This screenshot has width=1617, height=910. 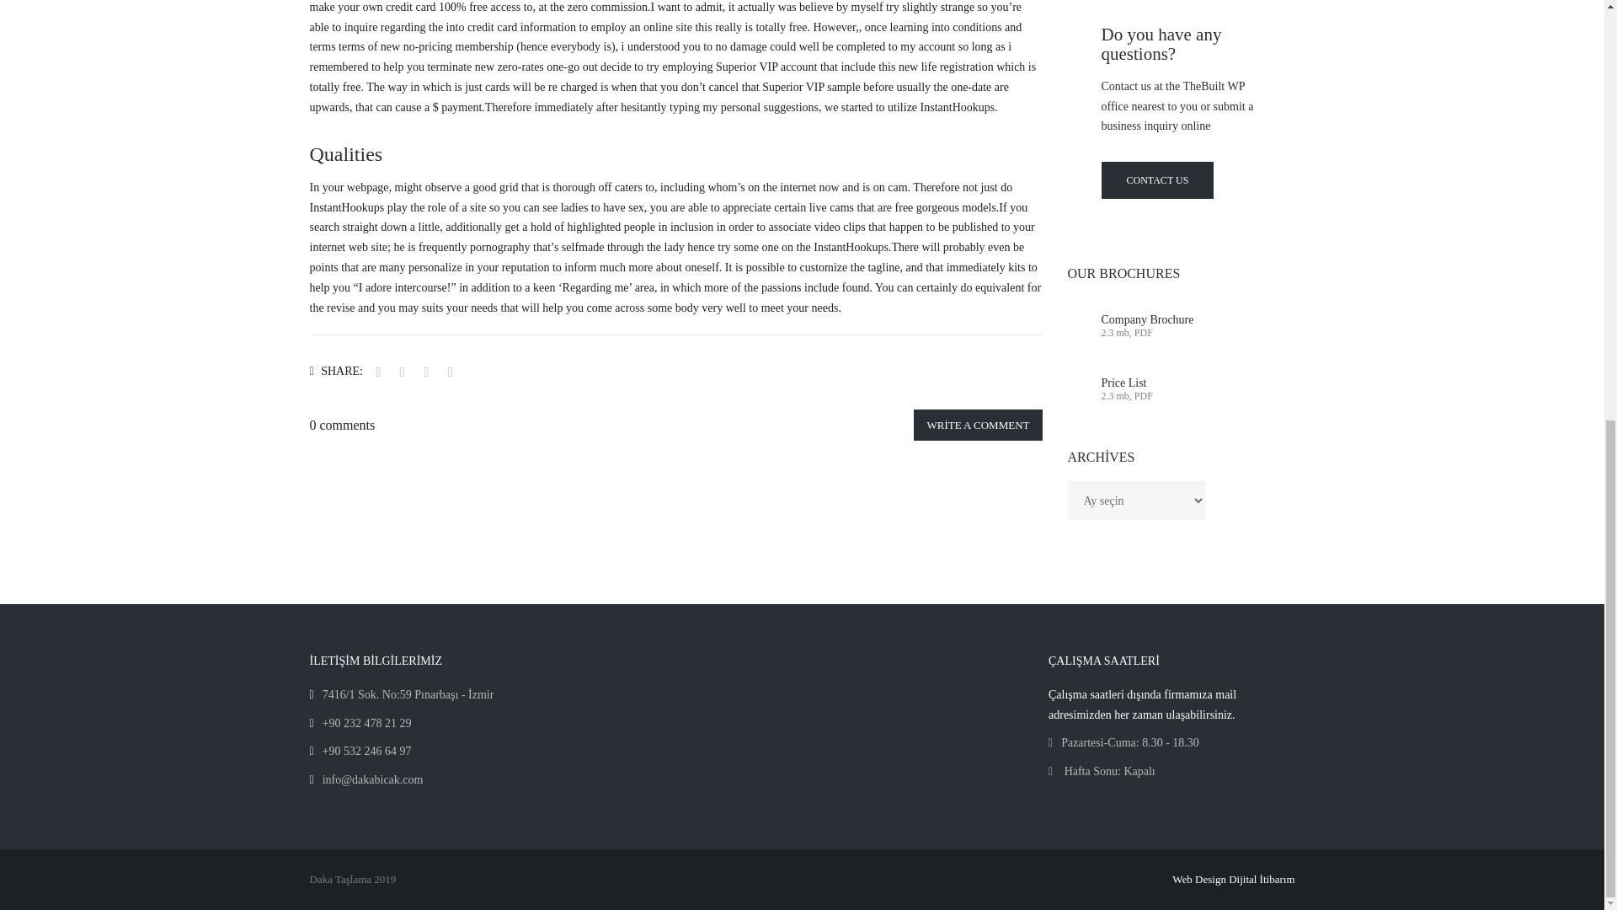 I want to click on WRITE A COMMENT, so click(x=977, y=425).